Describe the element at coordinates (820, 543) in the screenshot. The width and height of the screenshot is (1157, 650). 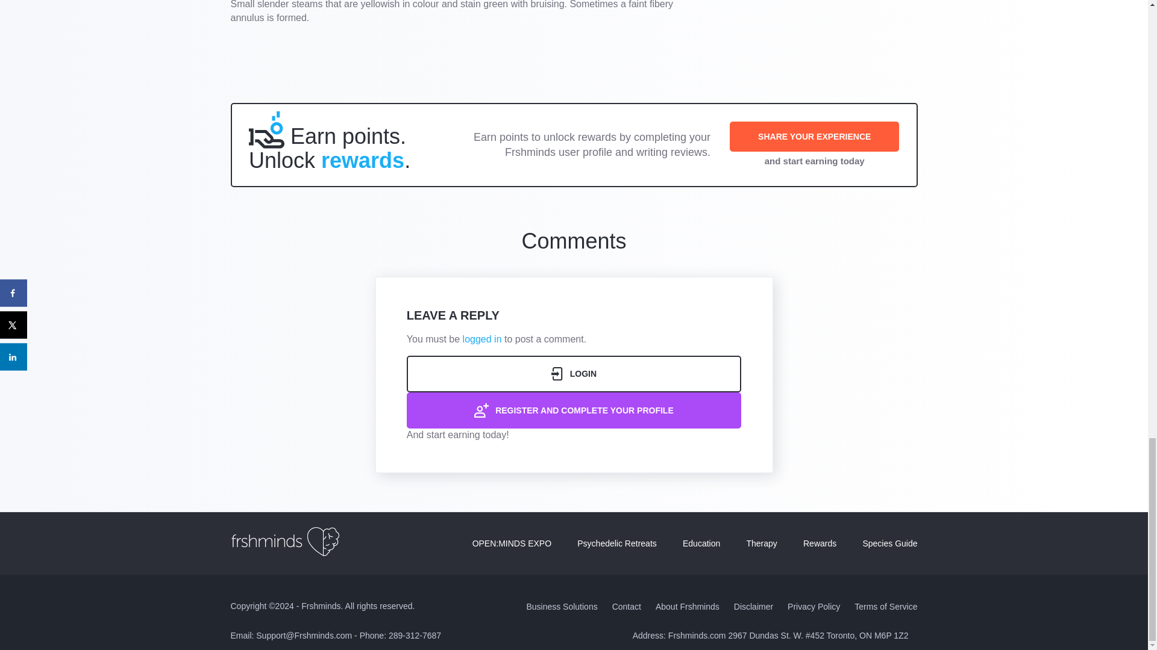
I see `Rewards` at that location.